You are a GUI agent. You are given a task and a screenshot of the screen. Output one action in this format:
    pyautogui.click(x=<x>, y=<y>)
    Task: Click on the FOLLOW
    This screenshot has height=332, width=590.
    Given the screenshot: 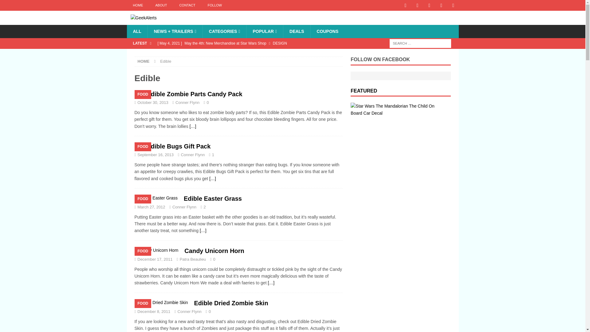 What is the action you would take?
    pyautogui.click(x=214, y=5)
    